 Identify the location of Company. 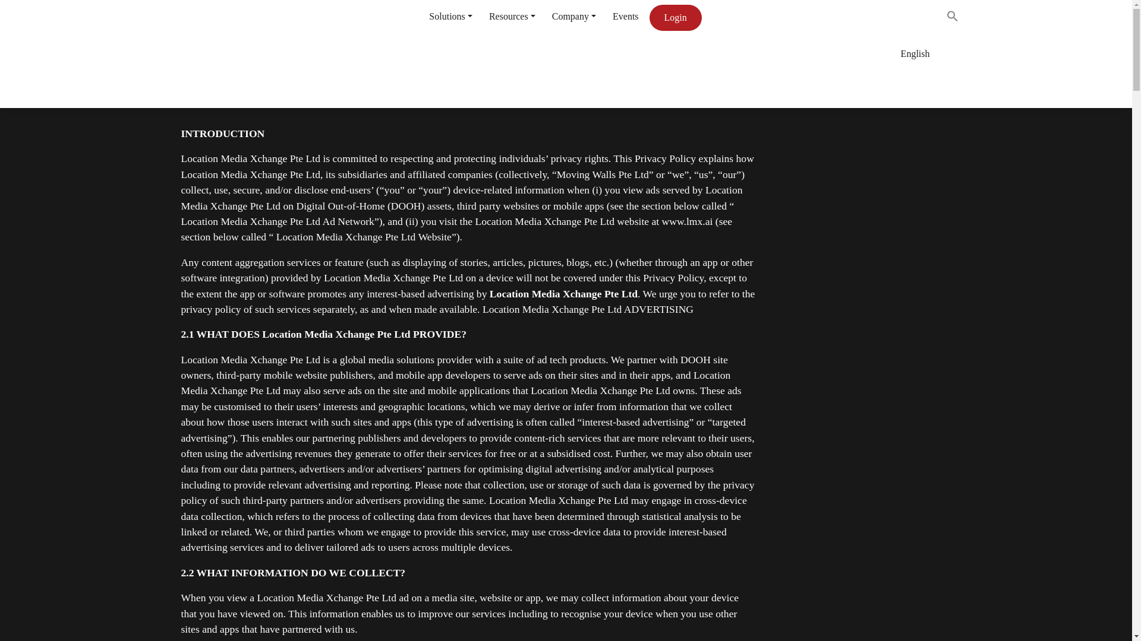
(570, 16).